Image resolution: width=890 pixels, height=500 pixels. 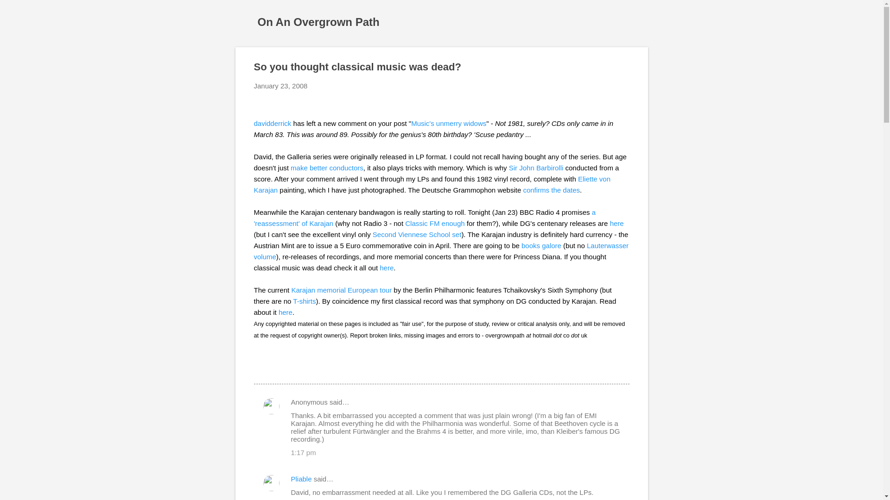 I want to click on Pliable, so click(x=301, y=479).